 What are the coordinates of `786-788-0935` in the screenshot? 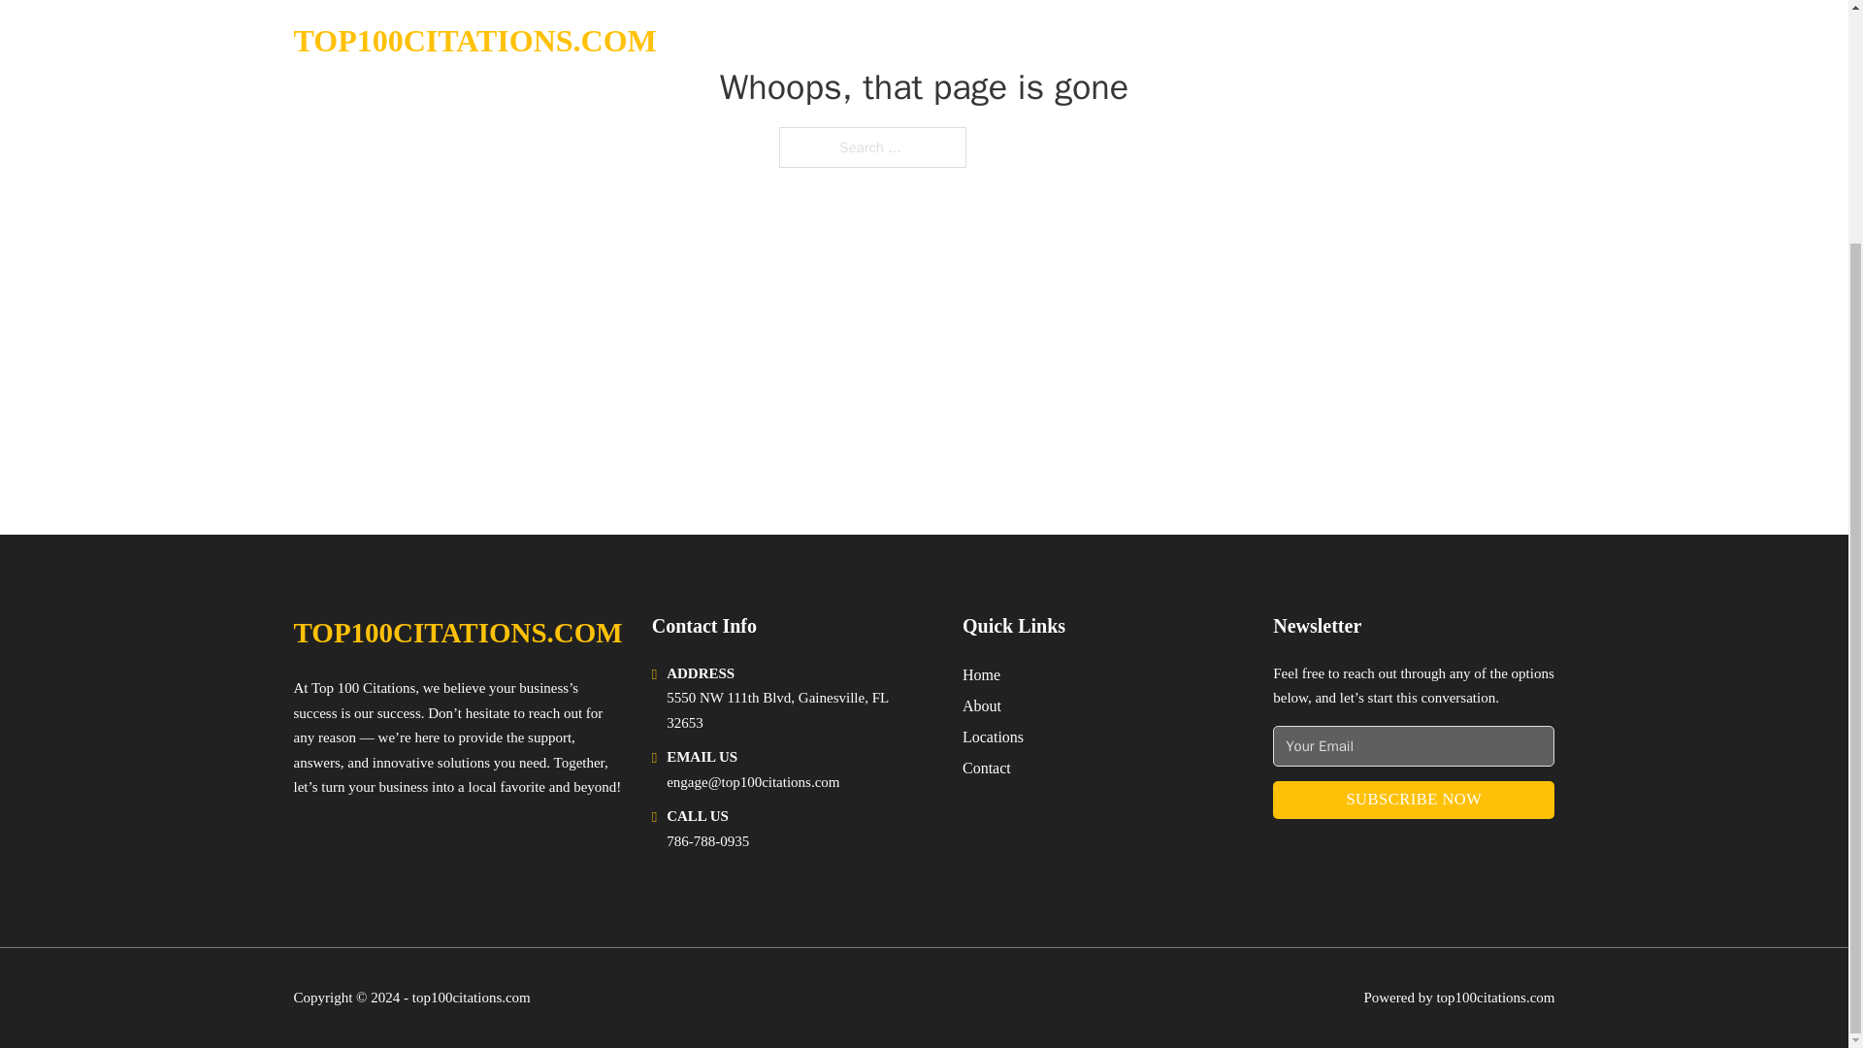 It's located at (707, 840).